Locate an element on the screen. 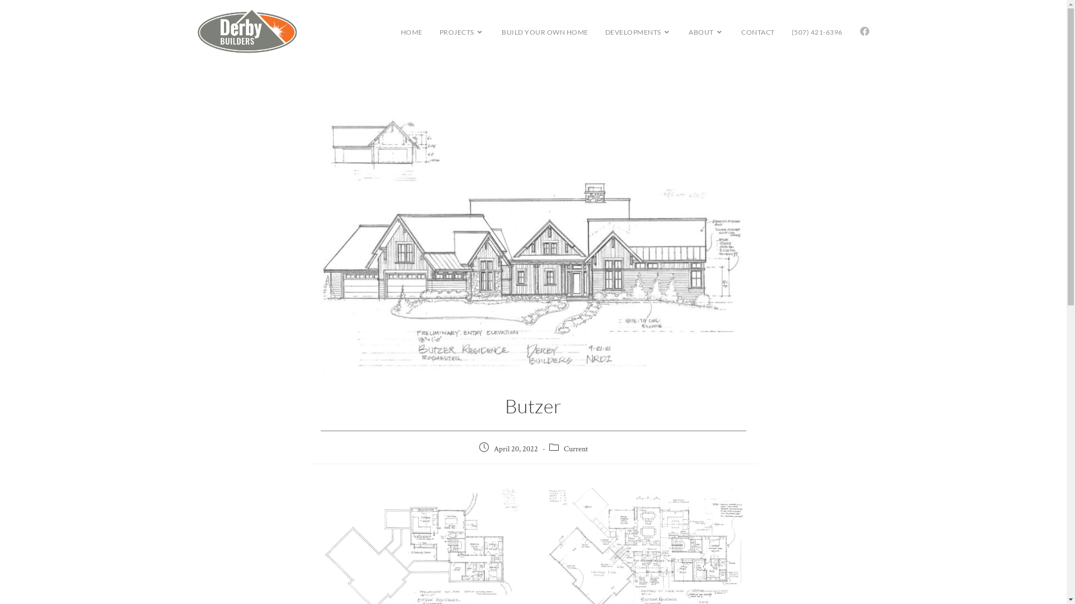 The width and height of the screenshot is (1075, 604). PROJECTS is located at coordinates (462, 32).